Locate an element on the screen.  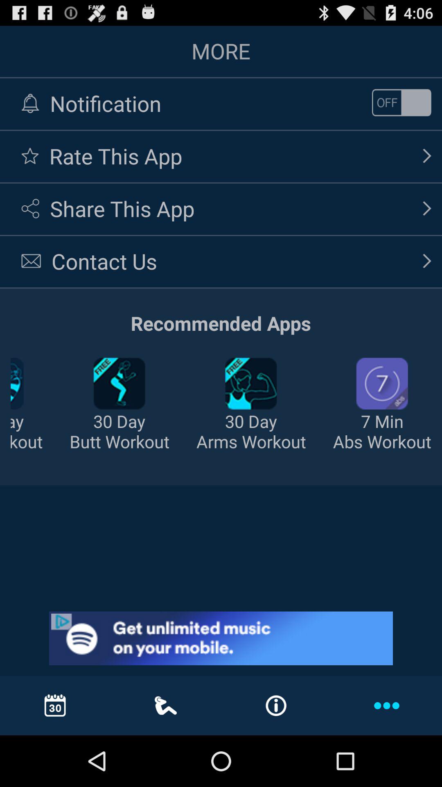
on/off is located at coordinates (401, 102).